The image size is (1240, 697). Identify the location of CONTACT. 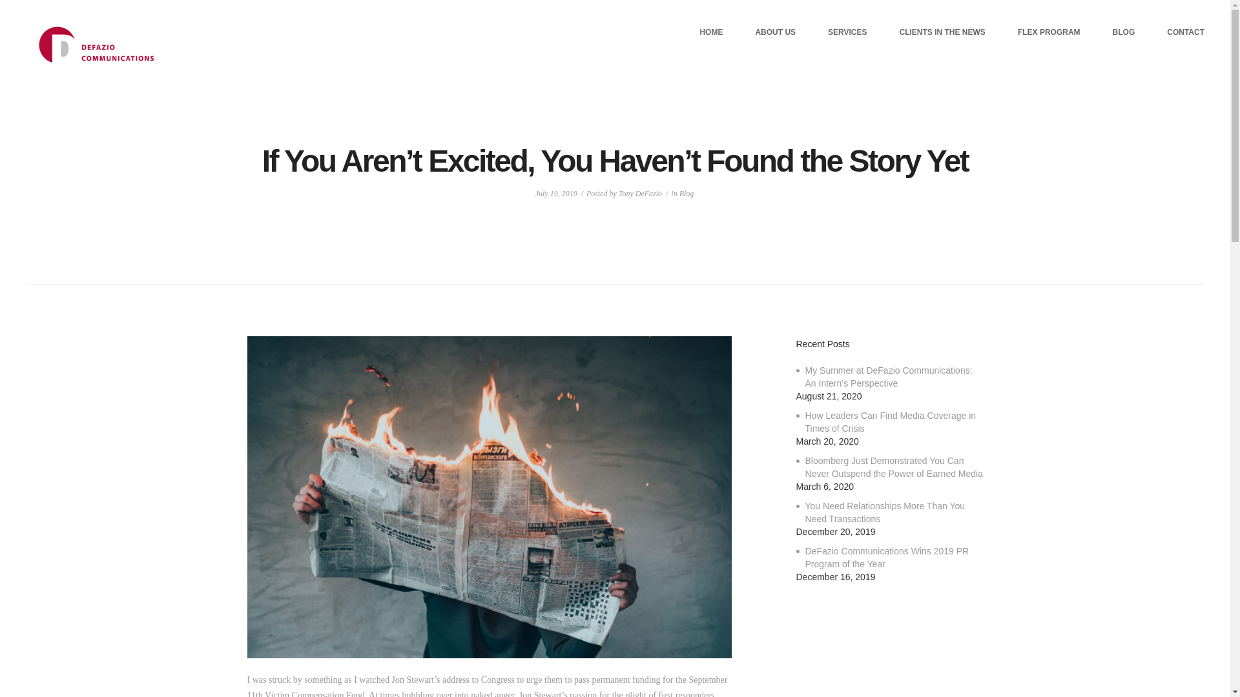
(1185, 32).